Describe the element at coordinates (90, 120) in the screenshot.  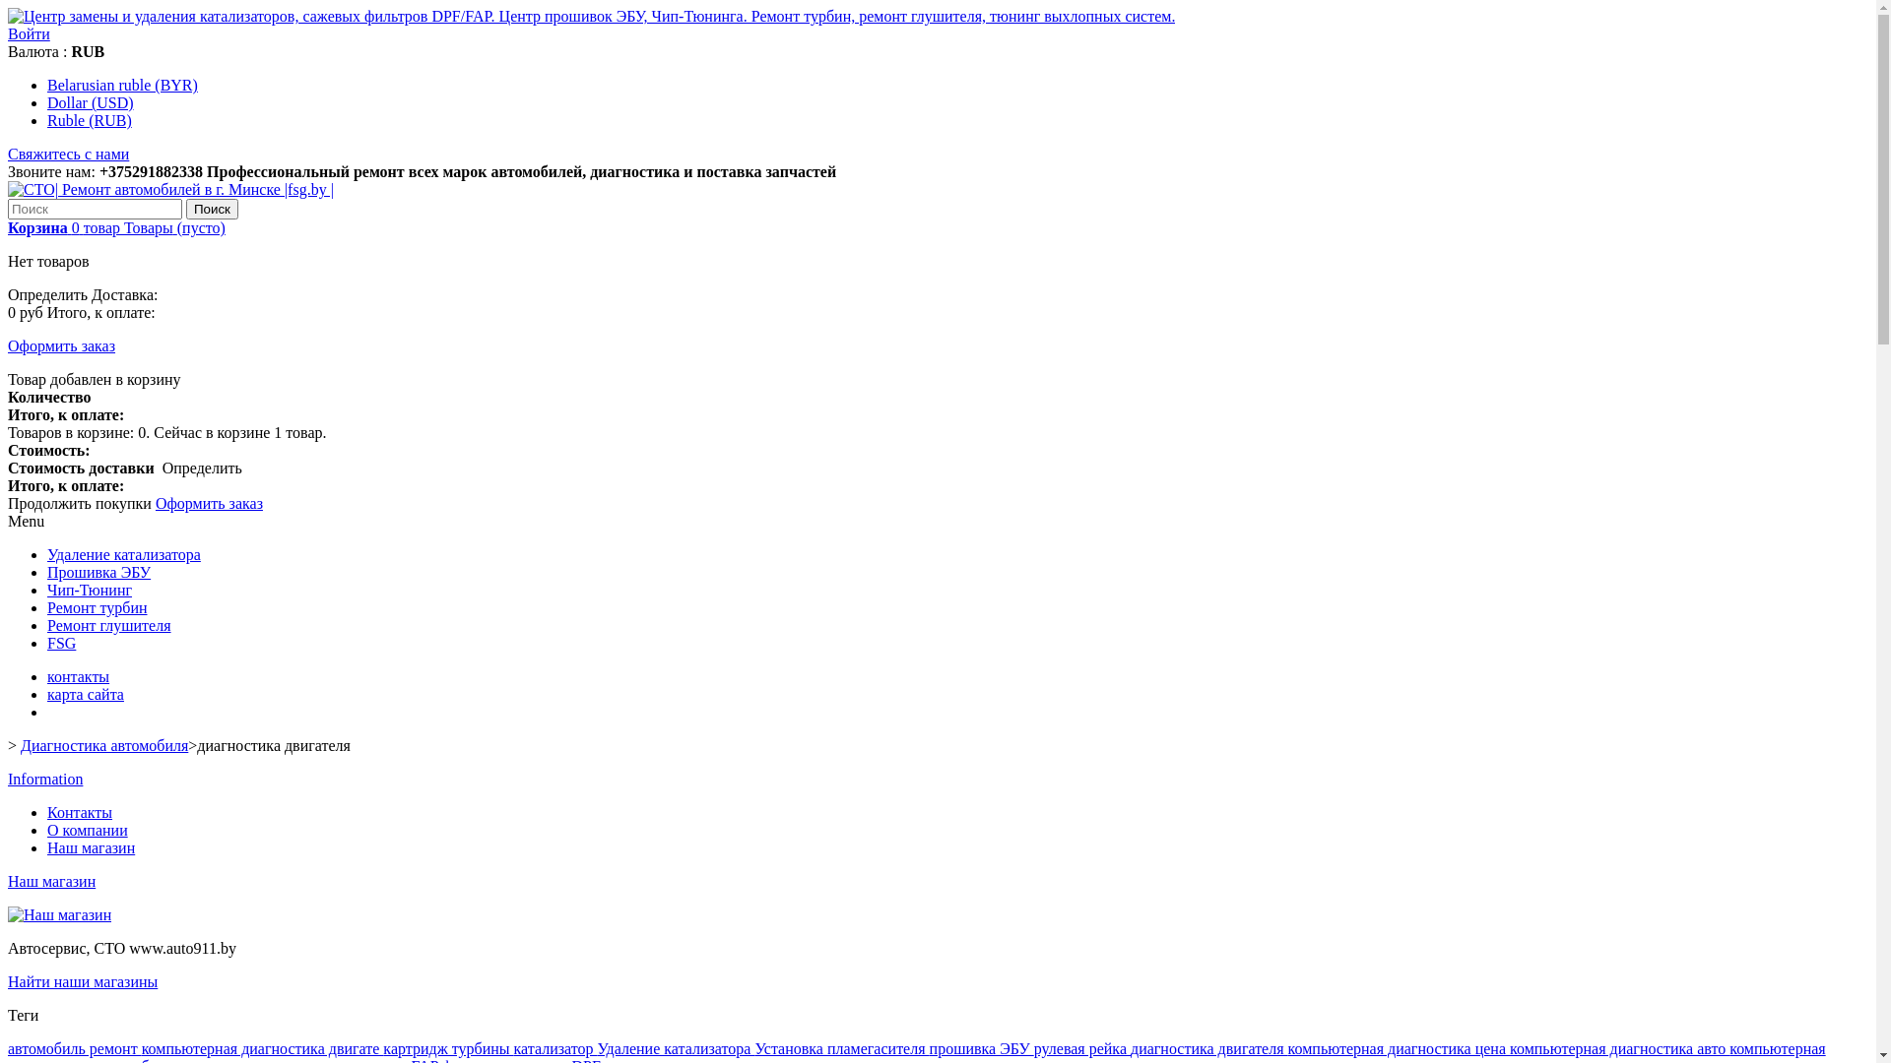
I see `Ruble (RUB)` at that location.